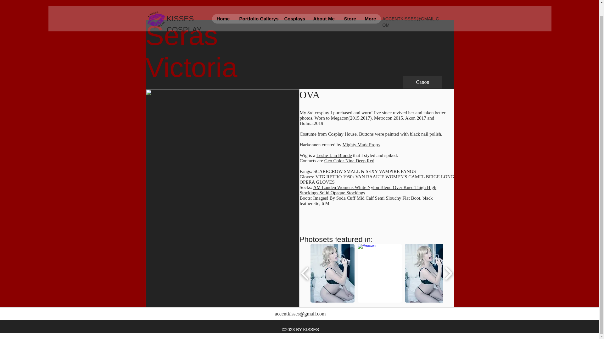 The height and width of the screenshot is (339, 604). What do you see at coordinates (361, 144) in the screenshot?
I see `Mighty Mark Props` at bounding box center [361, 144].